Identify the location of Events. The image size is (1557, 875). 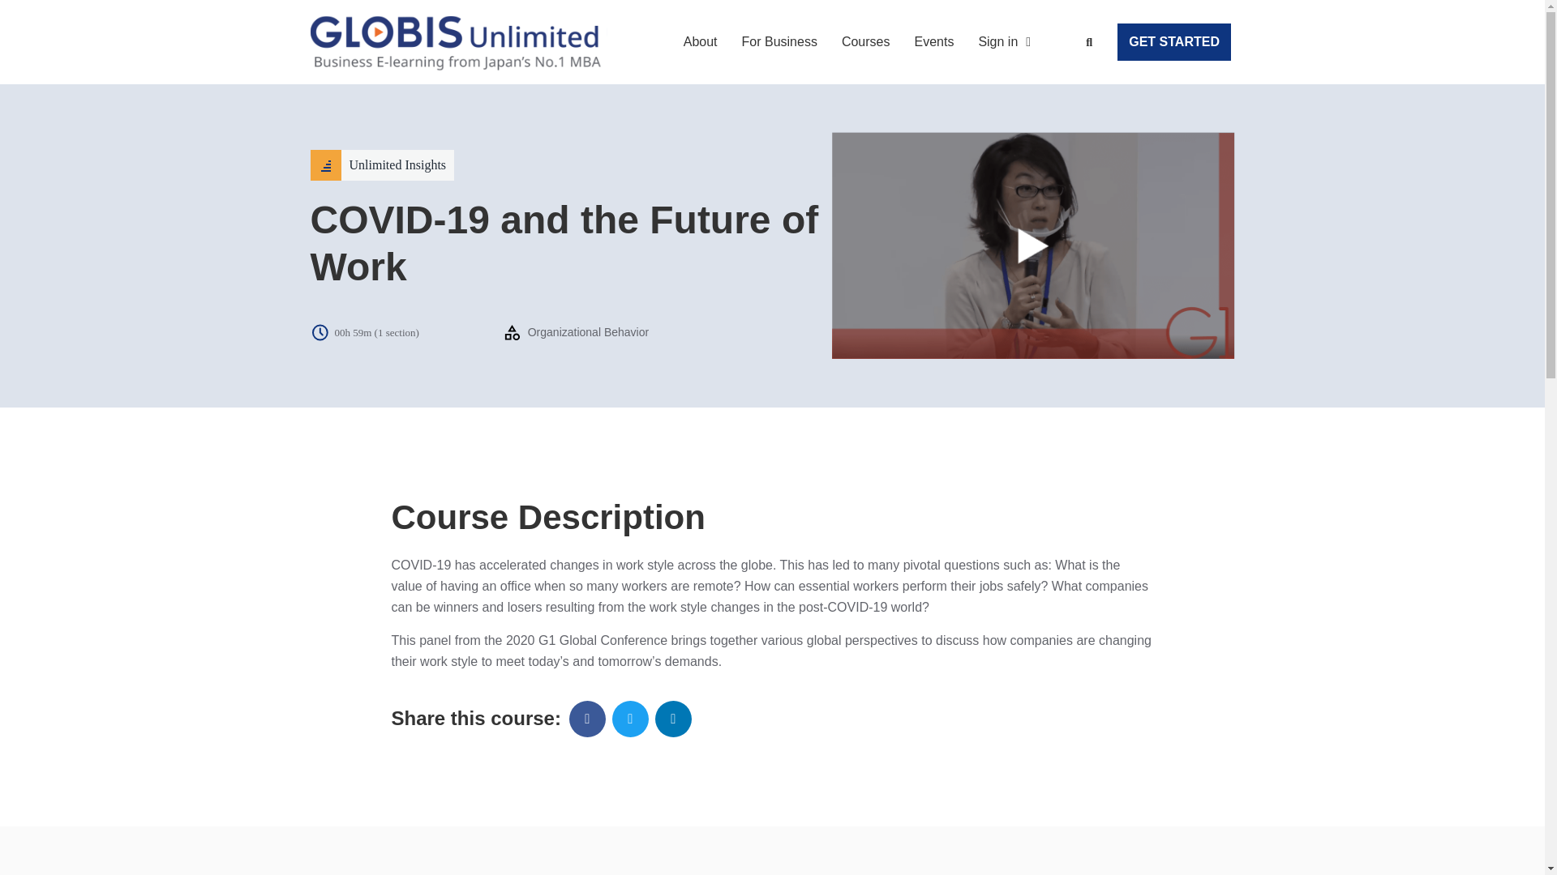
(933, 41).